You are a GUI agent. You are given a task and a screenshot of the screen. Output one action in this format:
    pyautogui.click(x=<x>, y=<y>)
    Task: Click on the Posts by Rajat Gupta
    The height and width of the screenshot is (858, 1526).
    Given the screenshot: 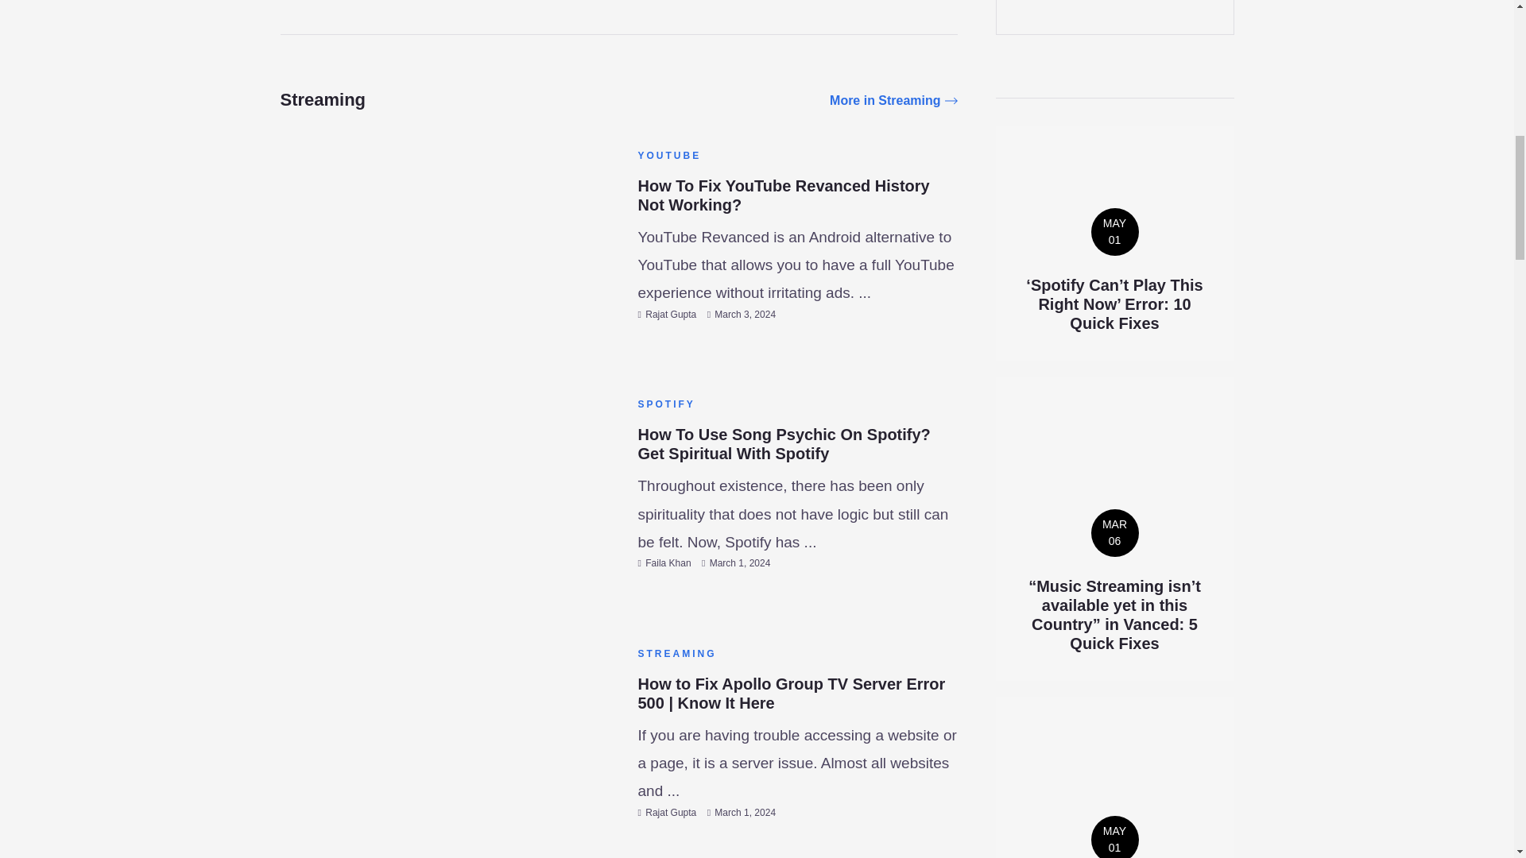 What is the action you would take?
    pyautogui.click(x=671, y=813)
    